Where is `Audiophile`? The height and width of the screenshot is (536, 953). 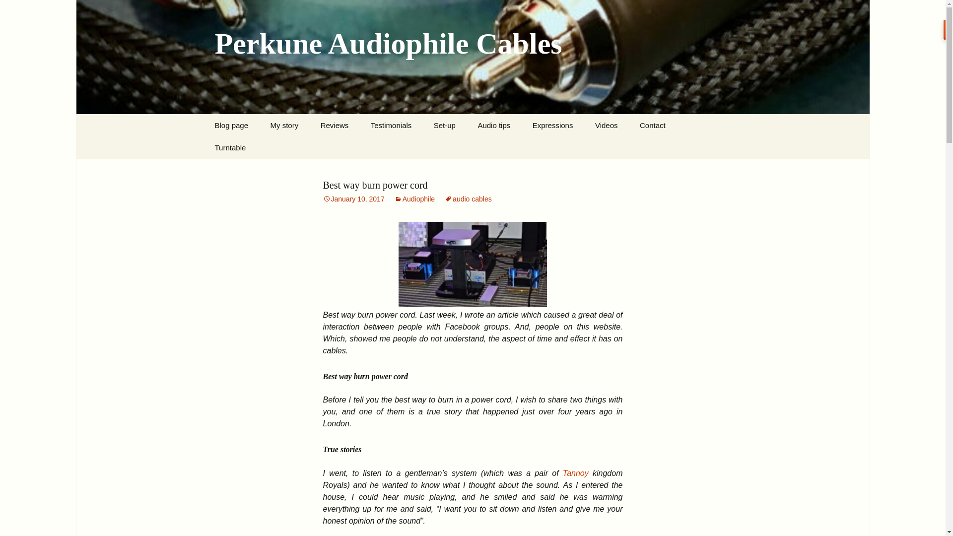 Audiophile is located at coordinates (414, 199).